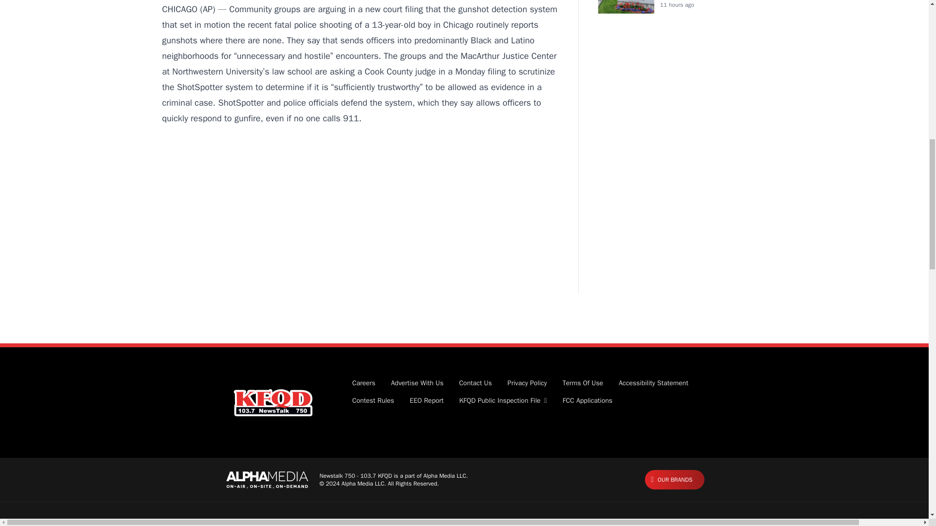 The image size is (936, 526). What do you see at coordinates (360, 234) in the screenshot?
I see `3rd party ad content` at bounding box center [360, 234].